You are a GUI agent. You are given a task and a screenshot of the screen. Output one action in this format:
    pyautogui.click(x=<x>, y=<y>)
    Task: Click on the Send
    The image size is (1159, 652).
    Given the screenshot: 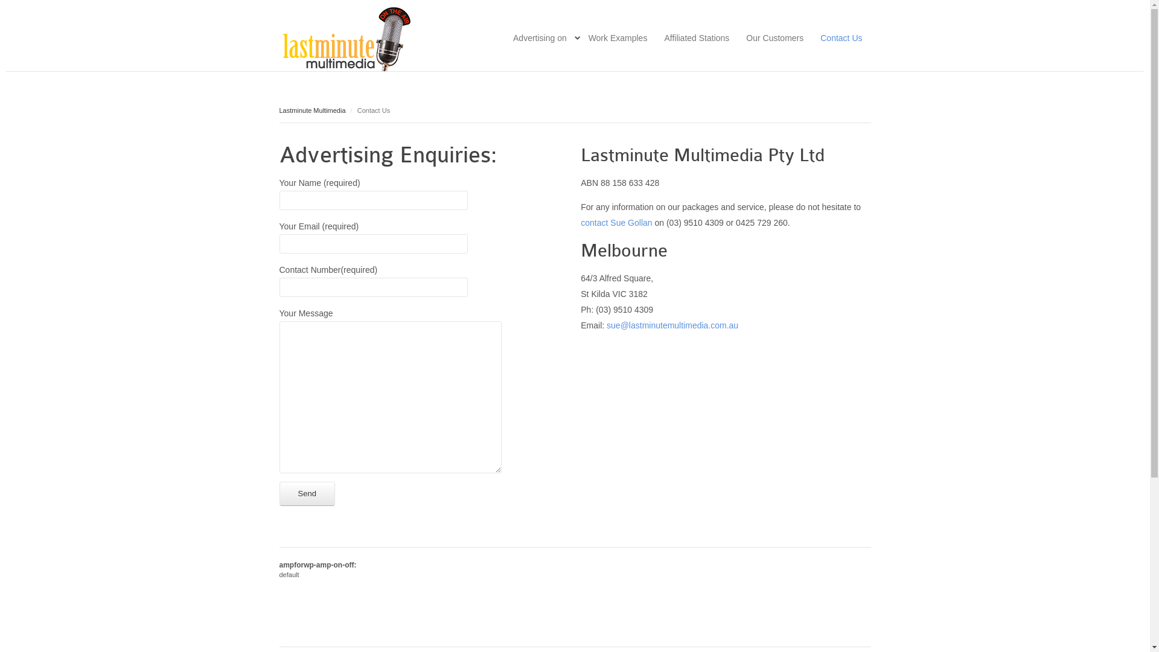 What is the action you would take?
    pyautogui.click(x=307, y=494)
    